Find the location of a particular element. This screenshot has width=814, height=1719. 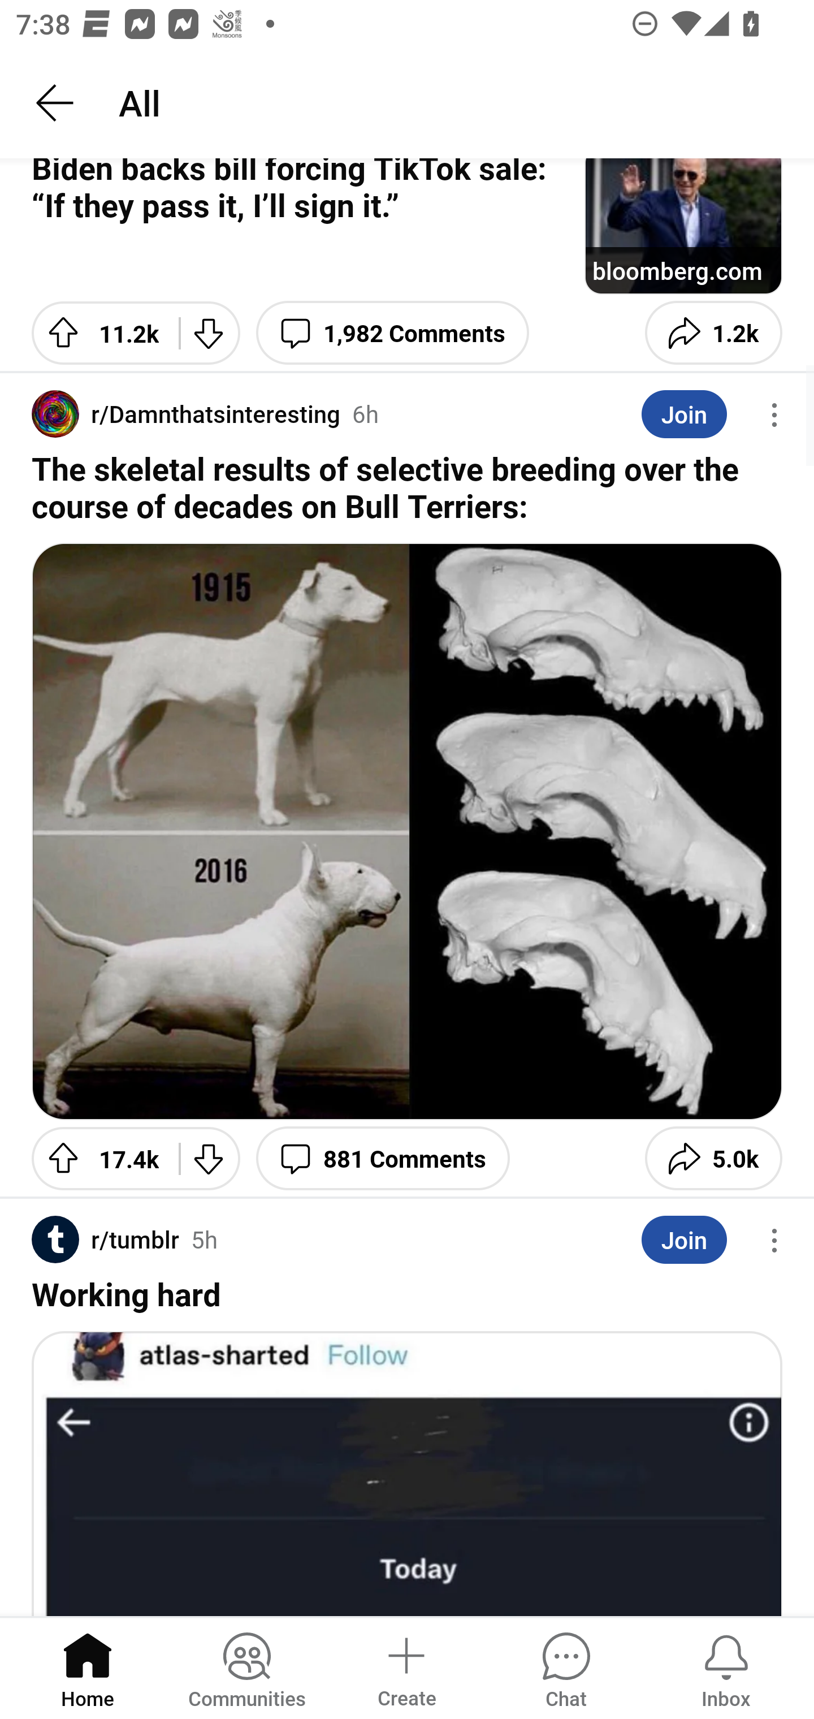

Join is located at coordinates (684, 414).